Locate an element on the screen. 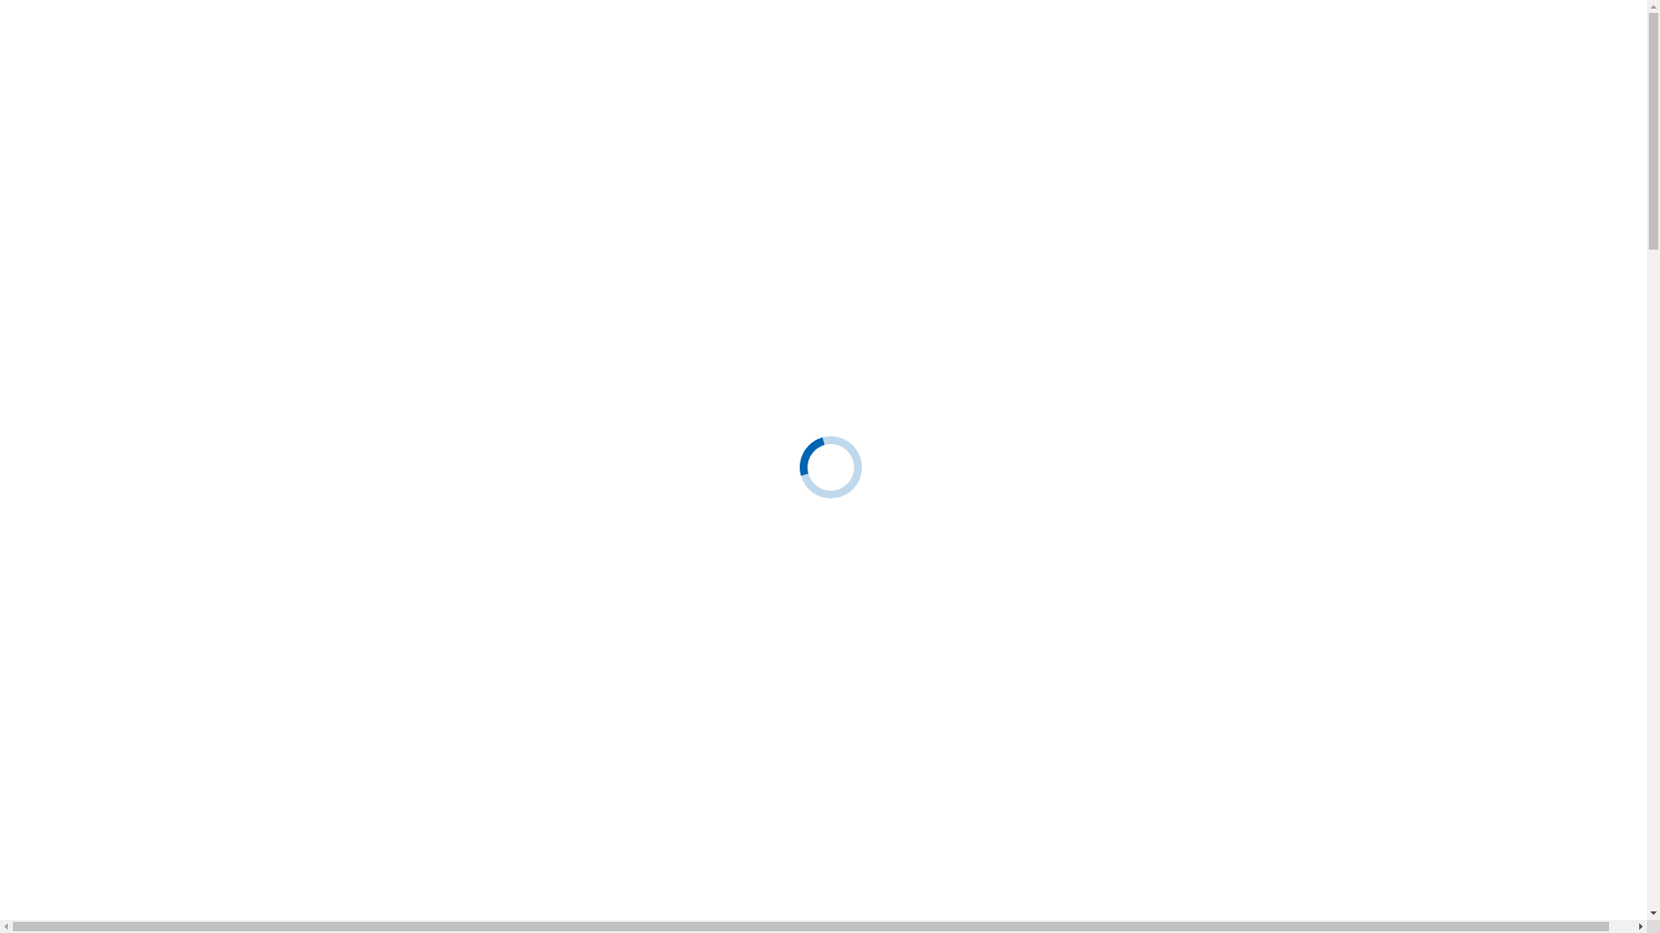 The height and width of the screenshot is (933, 1660). Residential and Investment Lending is located at coordinates (176, 539).